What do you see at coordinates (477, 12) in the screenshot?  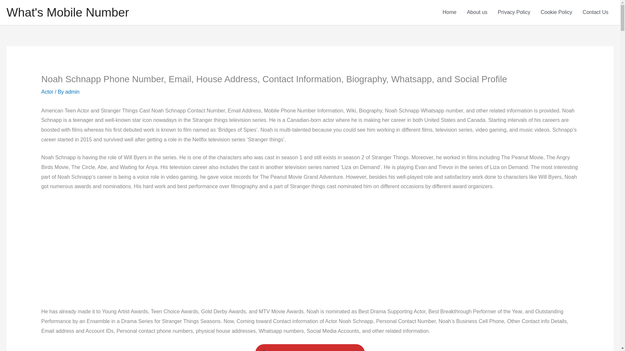 I see `About us` at bounding box center [477, 12].